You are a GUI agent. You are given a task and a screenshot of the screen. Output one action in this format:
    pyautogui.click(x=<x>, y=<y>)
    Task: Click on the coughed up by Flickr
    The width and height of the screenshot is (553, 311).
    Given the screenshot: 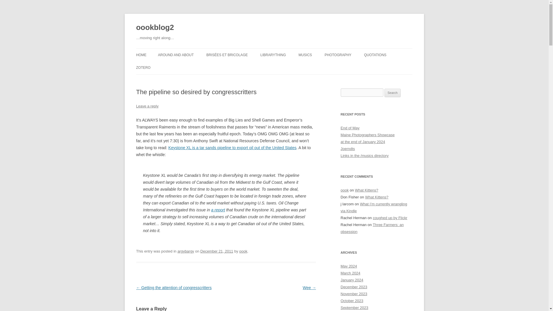 What is the action you would take?
    pyautogui.click(x=390, y=218)
    